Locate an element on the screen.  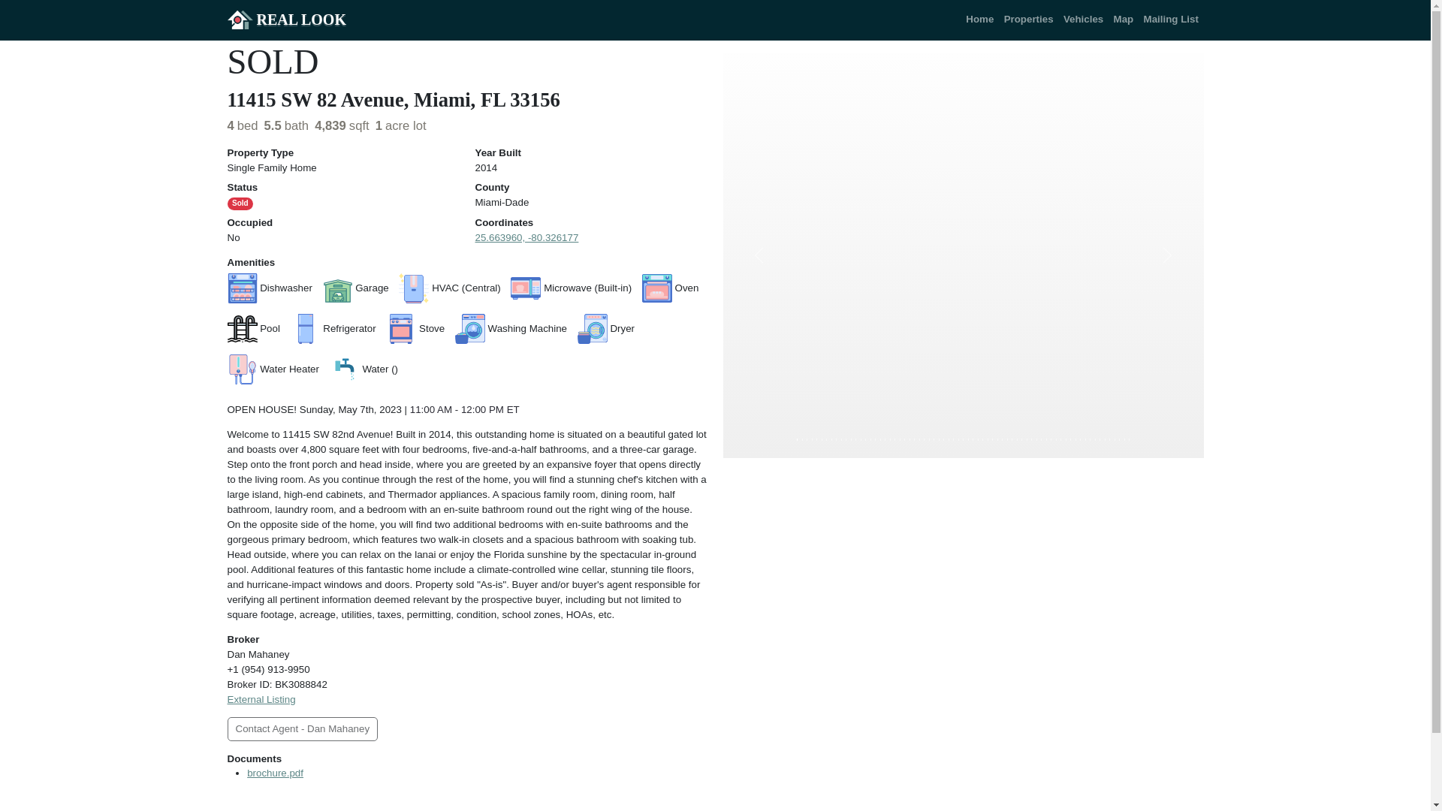
Contact Agent - Dan Mahaney is located at coordinates (302, 728).